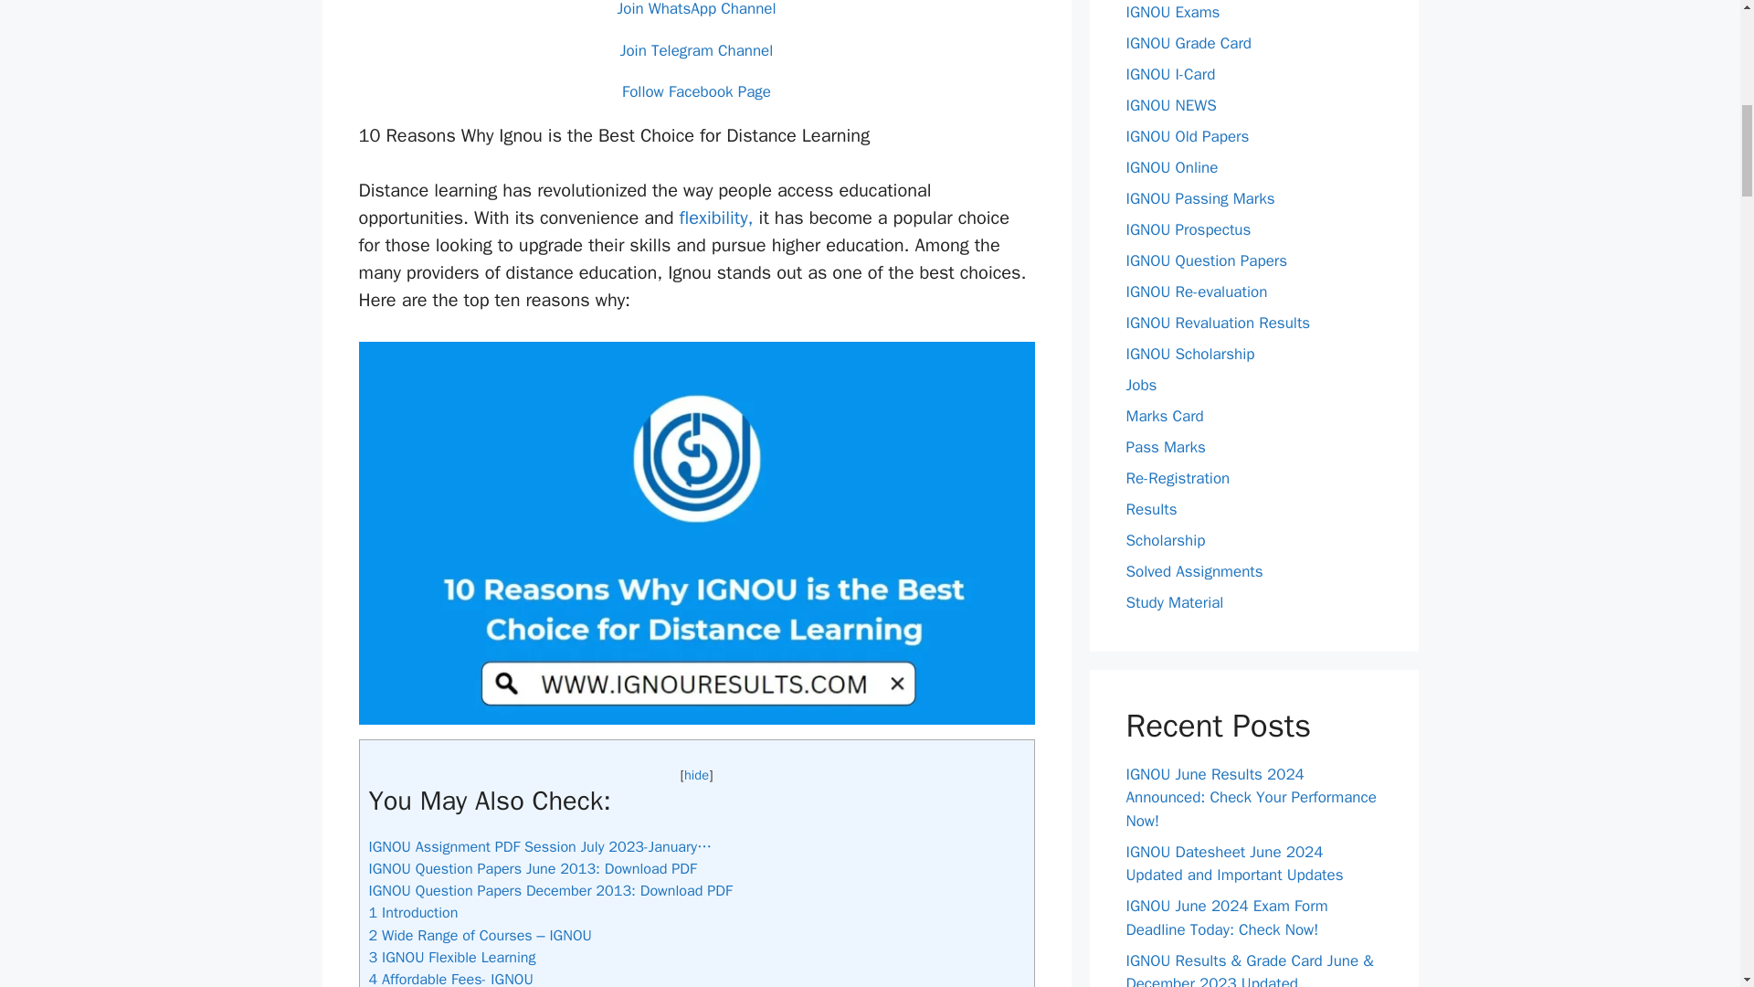  I want to click on Join WhatsApp Channel, so click(696, 9).